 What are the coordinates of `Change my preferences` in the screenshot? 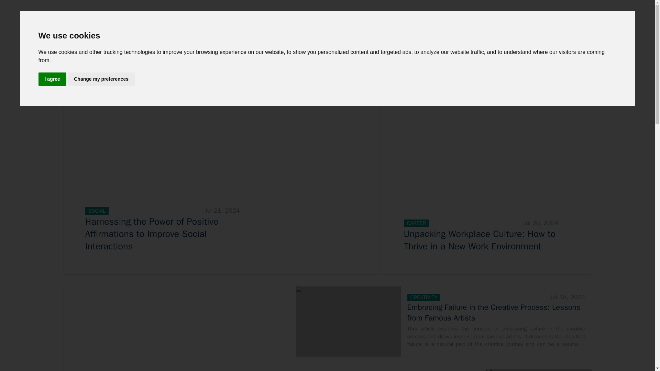 It's located at (101, 79).